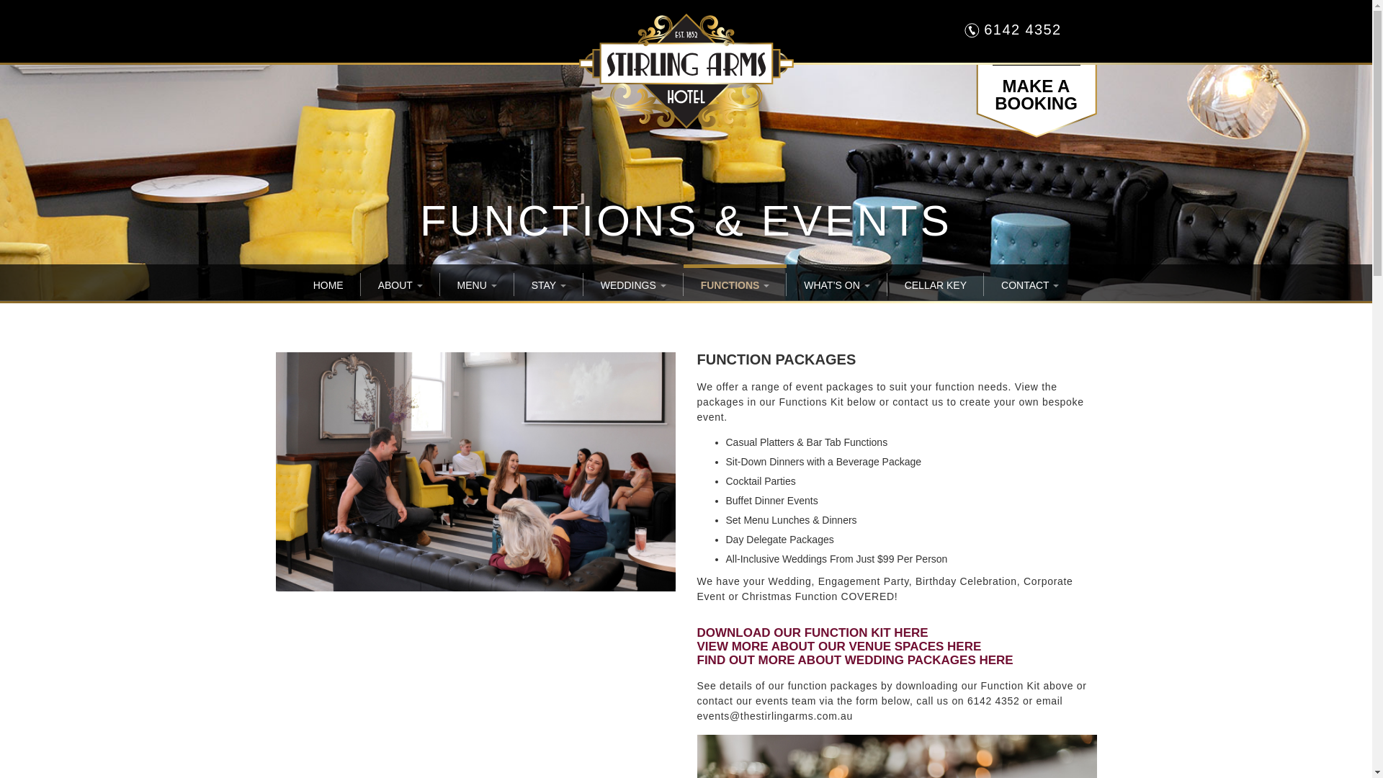  I want to click on Stay, so click(549, 284).